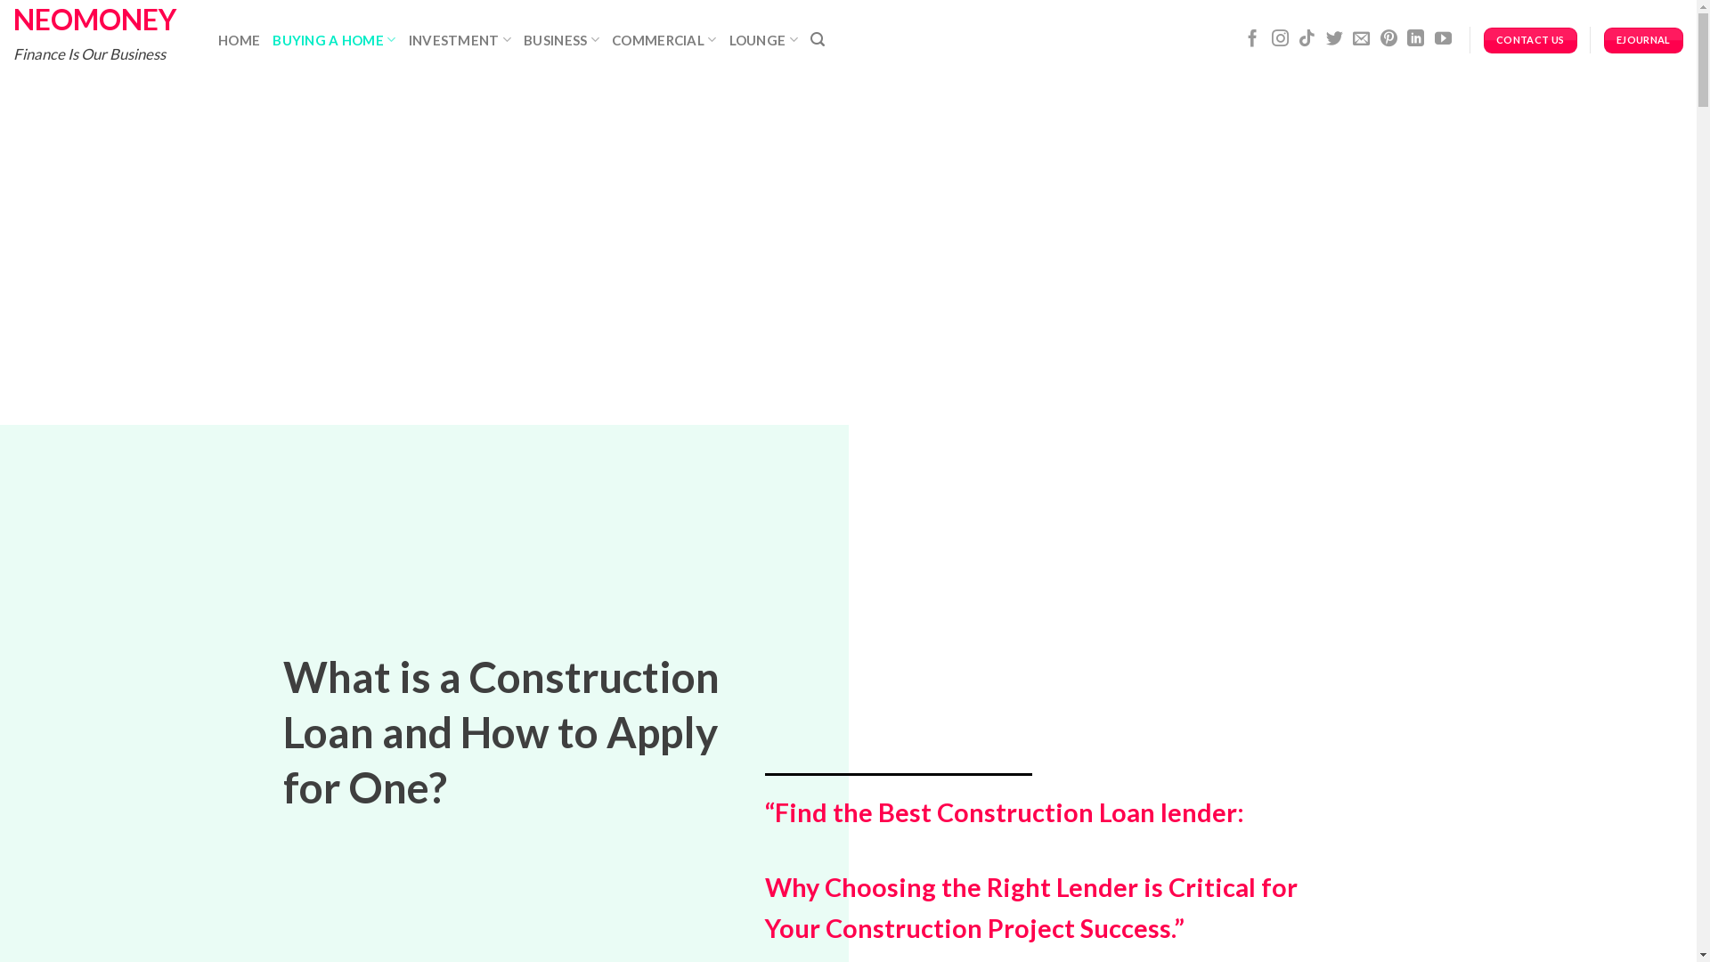 Image resolution: width=1710 pixels, height=962 pixels. Describe the element at coordinates (1443, 39) in the screenshot. I see `Follow on YouTube` at that location.